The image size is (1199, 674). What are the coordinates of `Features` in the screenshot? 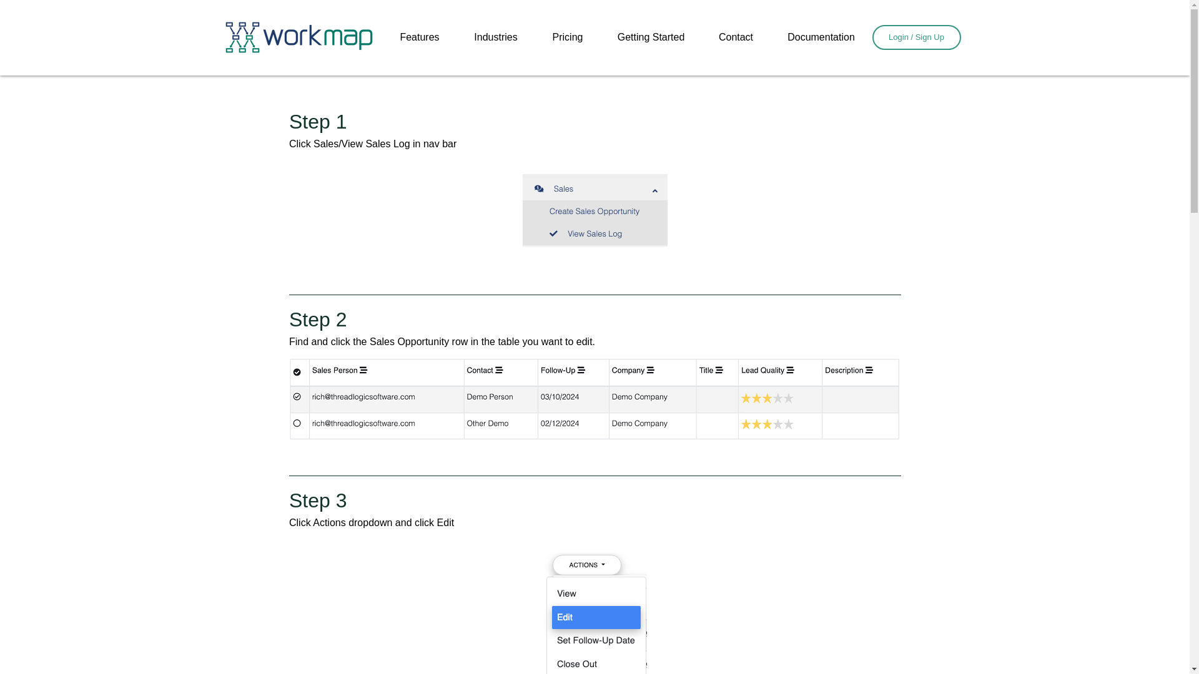 It's located at (420, 37).